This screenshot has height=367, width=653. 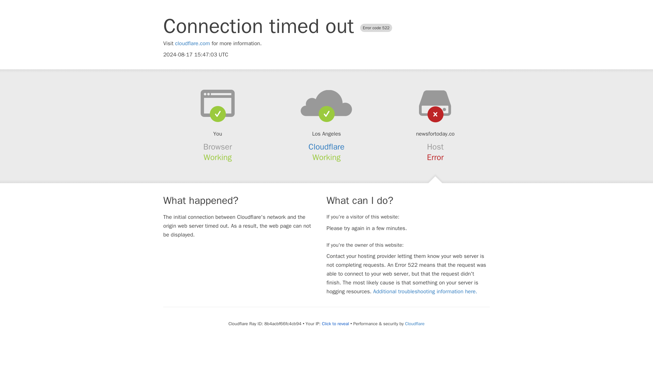 What do you see at coordinates (425, 292) in the screenshot?
I see `Additional troubleshooting information here.` at bounding box center [425, 292].